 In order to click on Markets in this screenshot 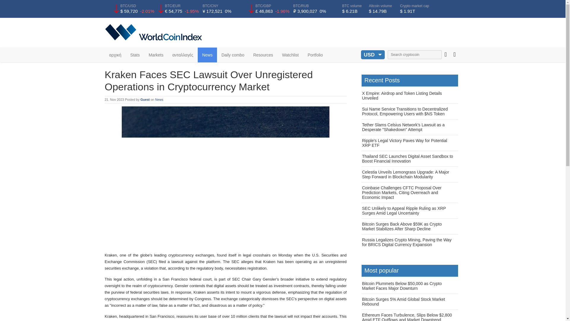, I will do `click(156, 55)`.